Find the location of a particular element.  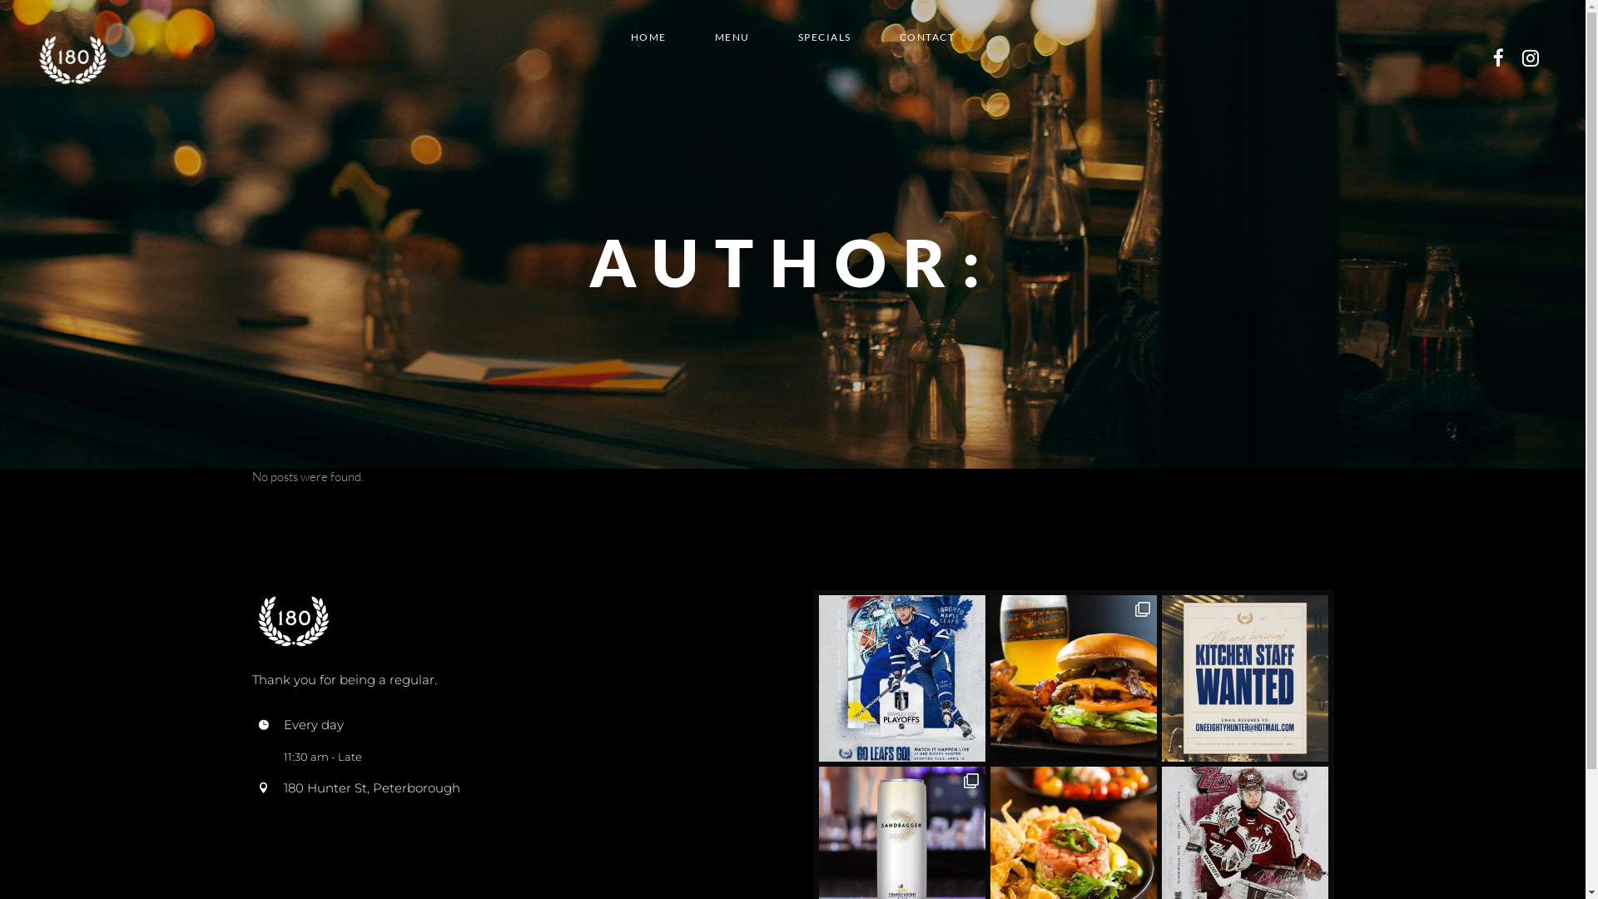

CONTACT is located at coordinates (927, 37).